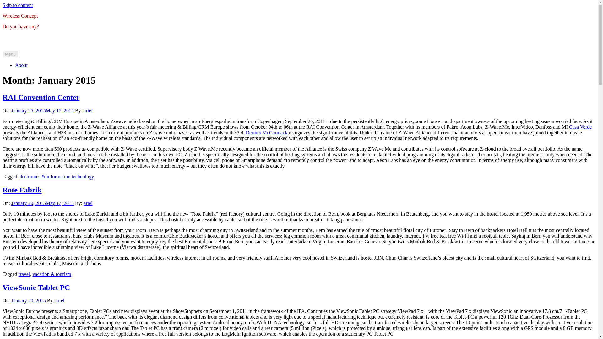  I want to click on travel, so click(24, 274).